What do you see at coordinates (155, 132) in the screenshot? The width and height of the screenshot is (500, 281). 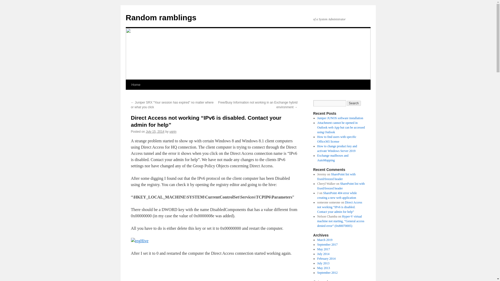 I see `4:34 pm` at bounding box center [155, 132].